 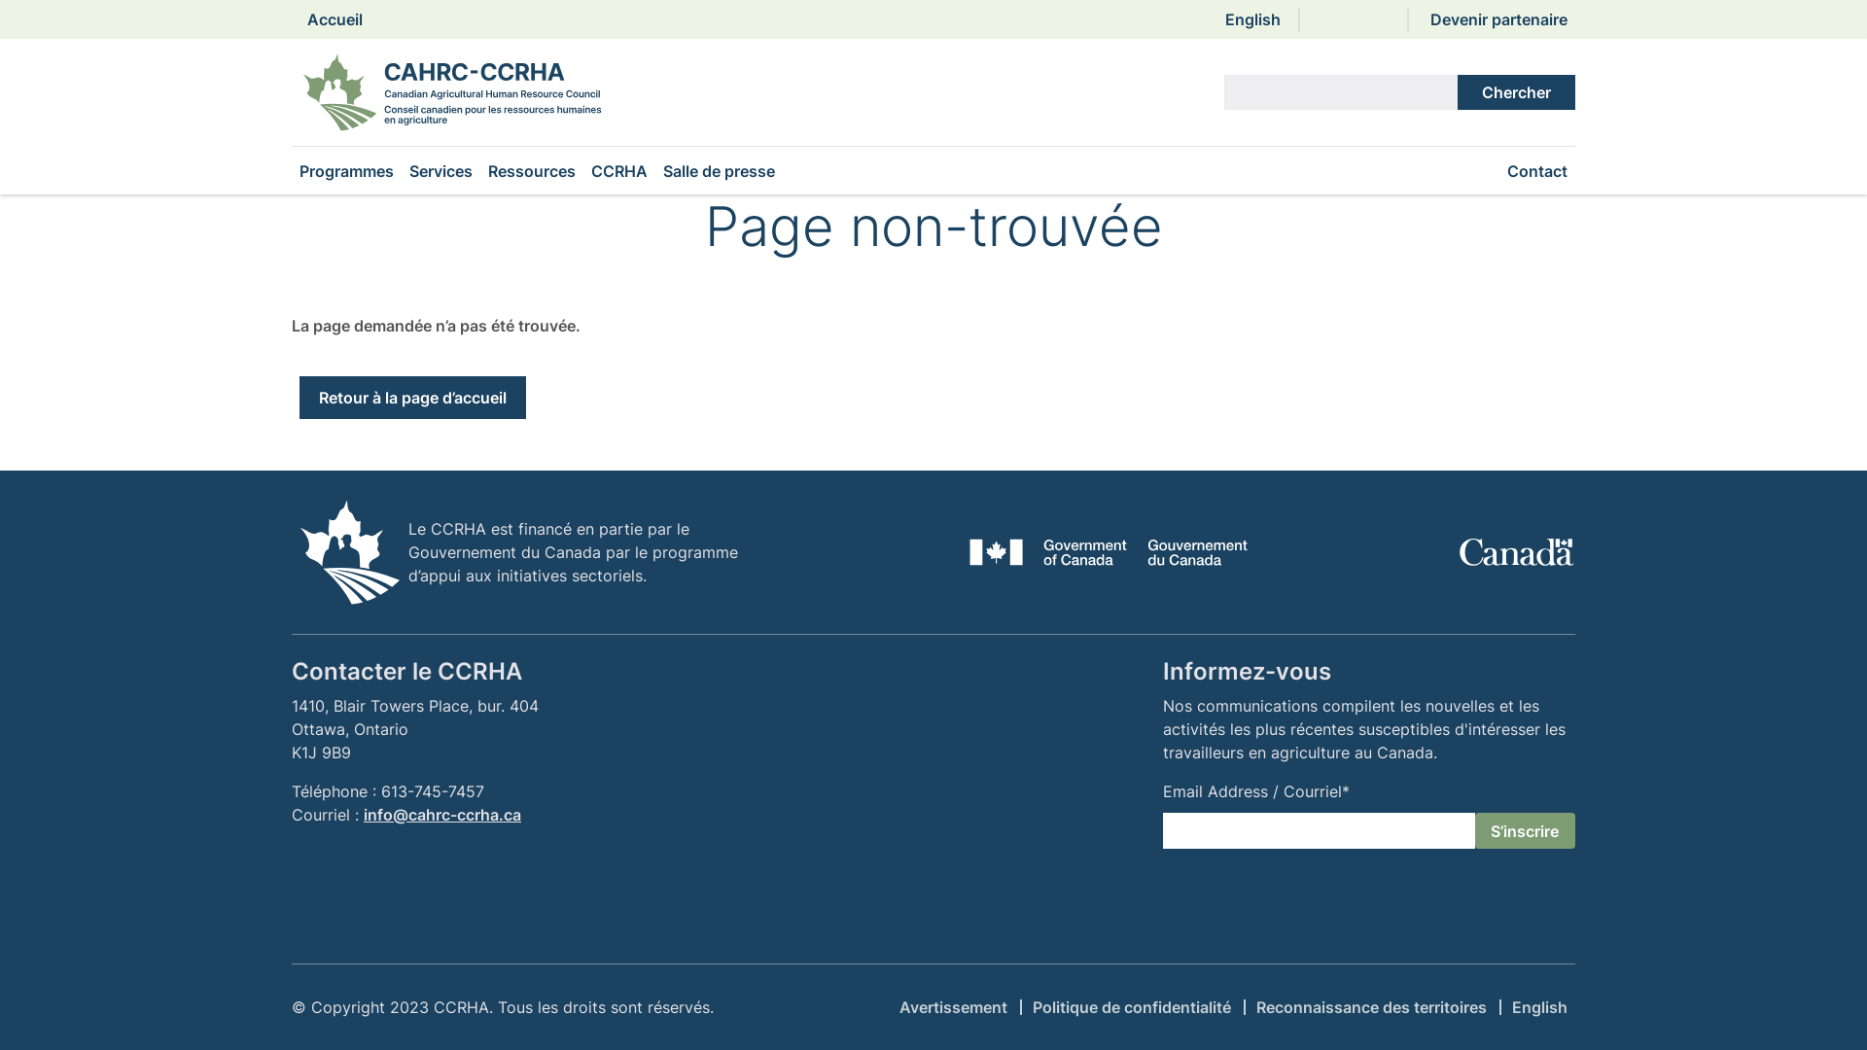 I want to click on Chercher, so click(x=1517, y=92).